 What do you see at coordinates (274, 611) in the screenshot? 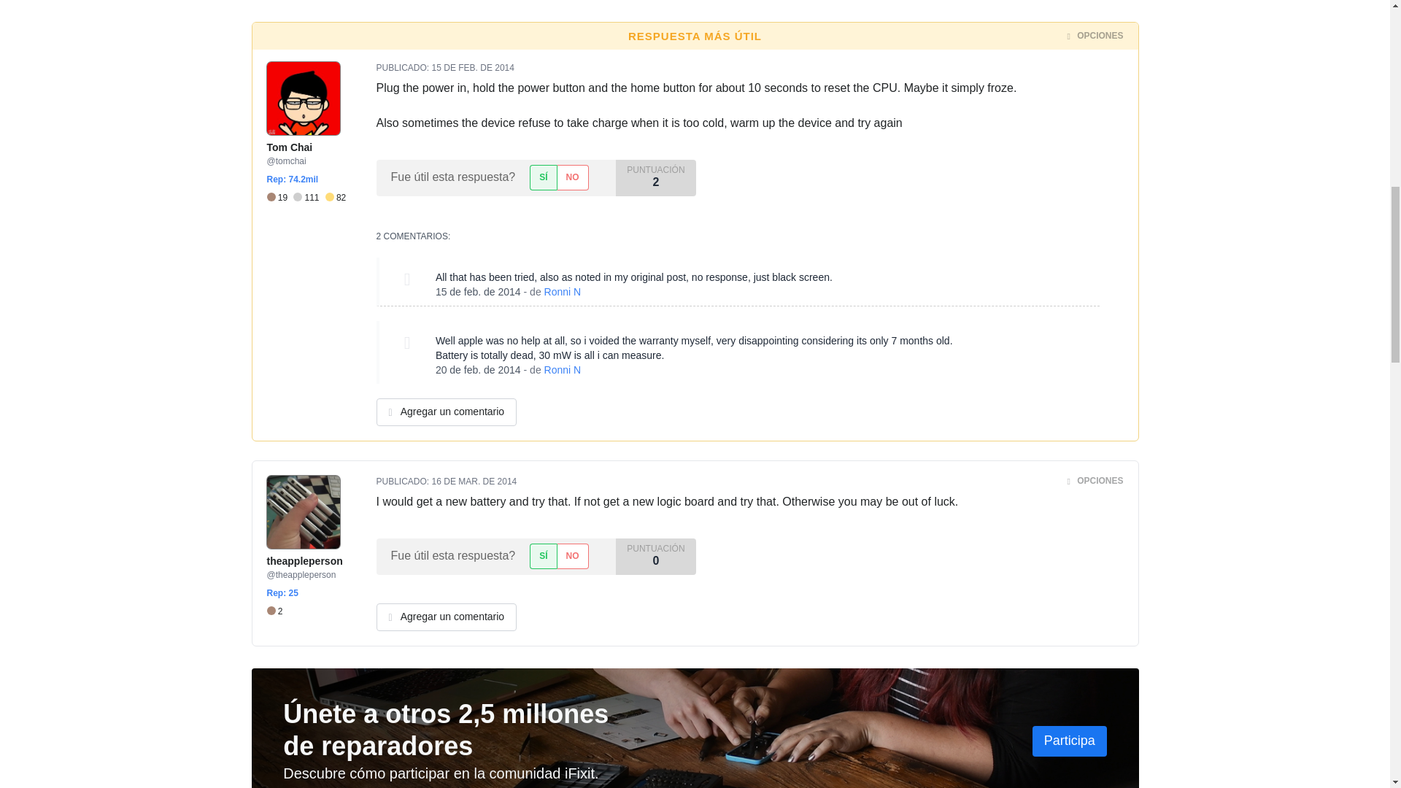
I see `2 insignias de Bronce` at bounding box center [274, 611].